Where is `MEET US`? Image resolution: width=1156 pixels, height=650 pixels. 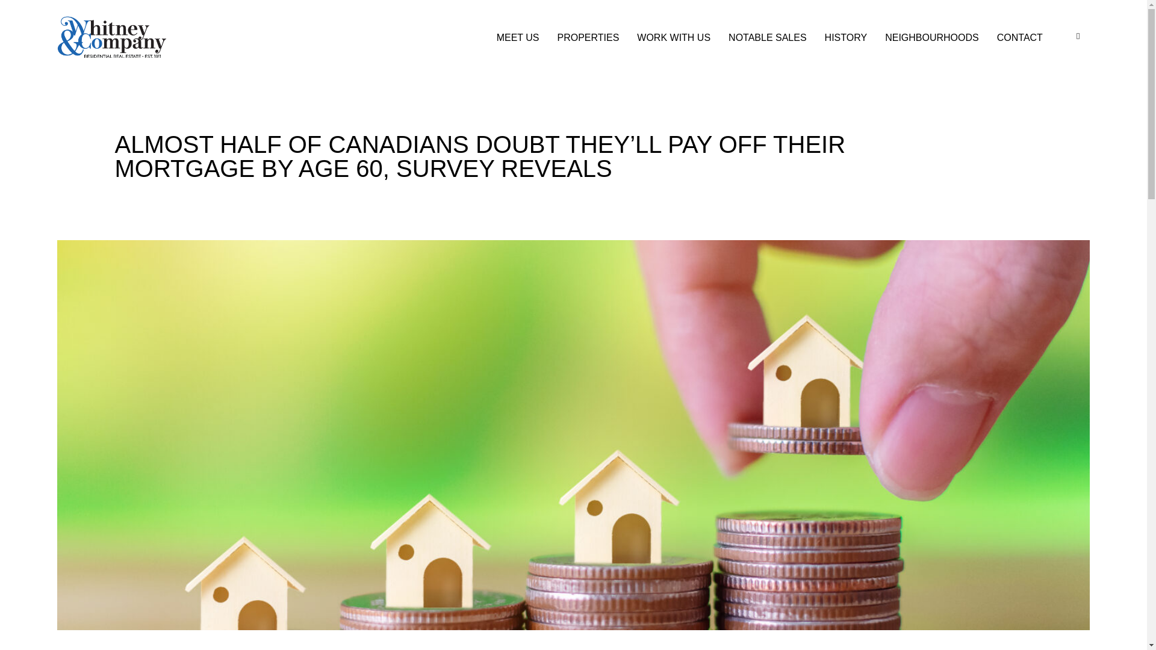 MEET US is located at coordinates (518, 38).